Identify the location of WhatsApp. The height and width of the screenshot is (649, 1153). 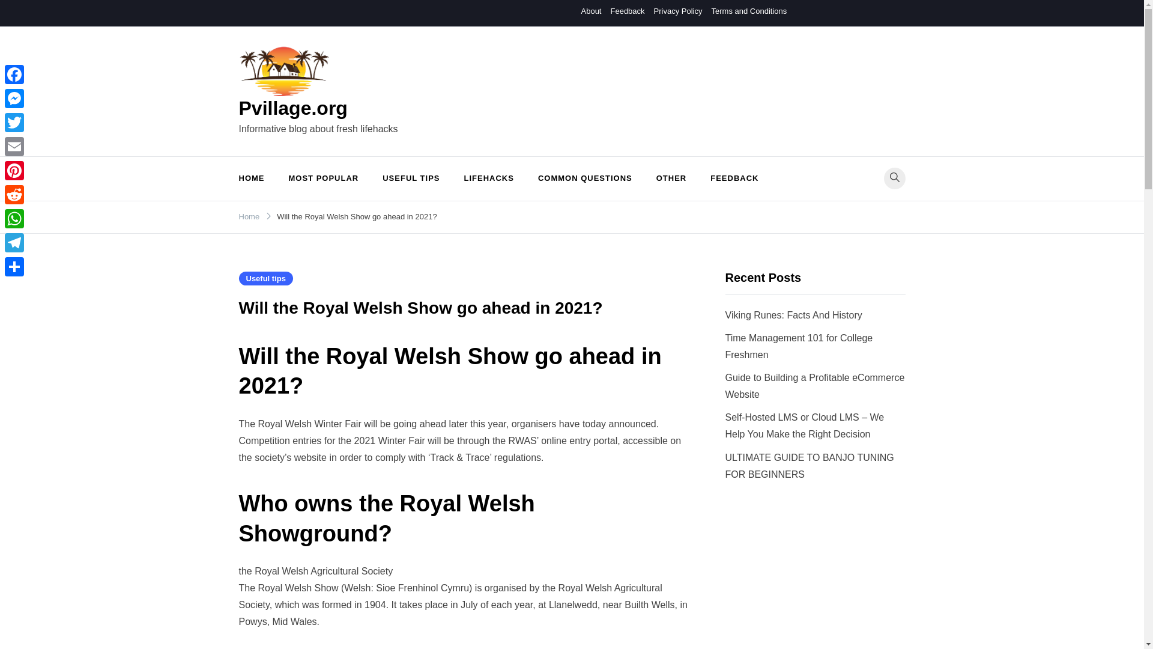
(14, 219).